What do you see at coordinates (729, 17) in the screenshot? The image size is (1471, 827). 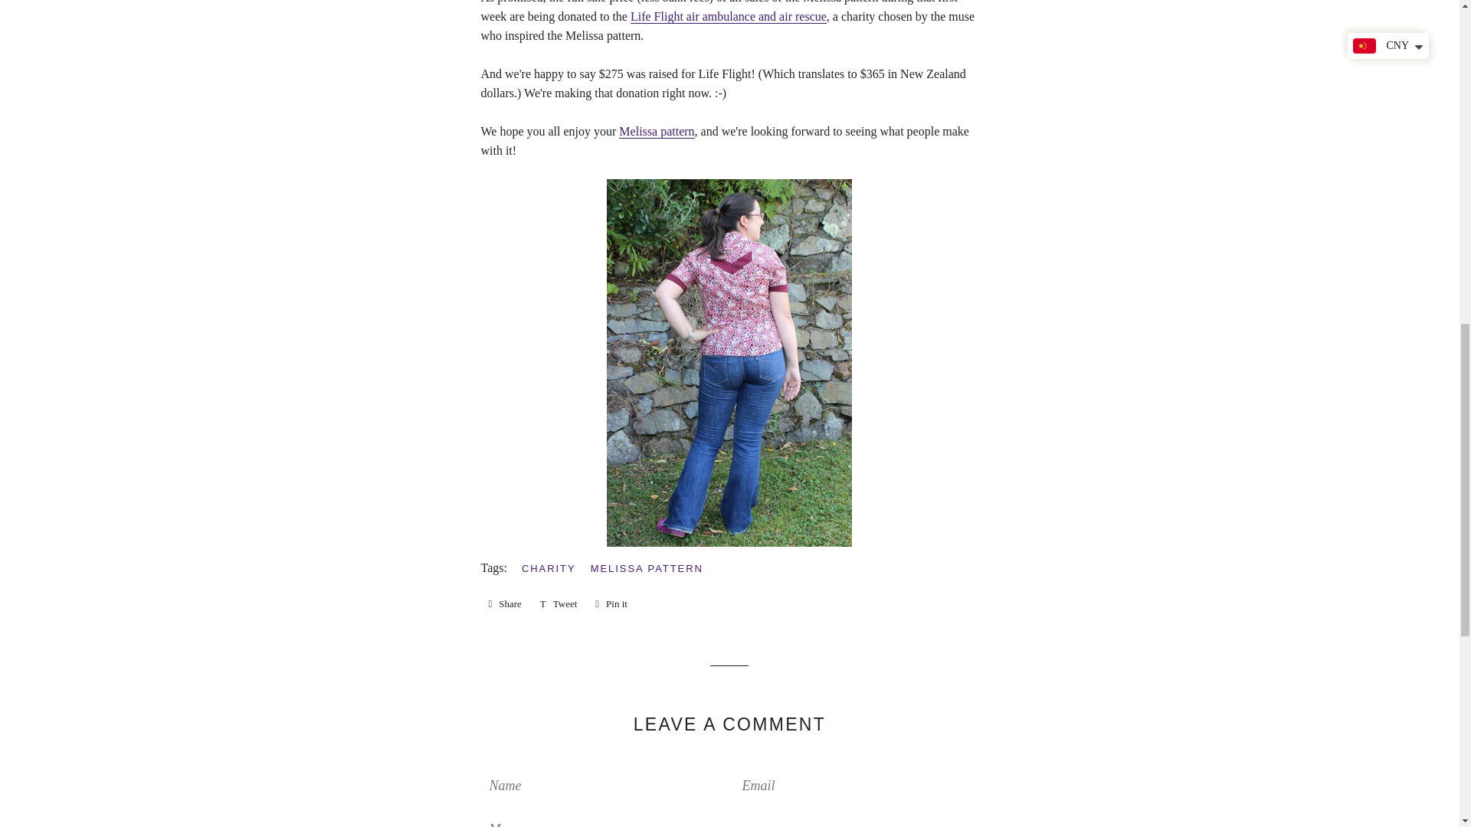 I see `Life Flight air ambulance and air rescue` at bounding box center [729, 17].